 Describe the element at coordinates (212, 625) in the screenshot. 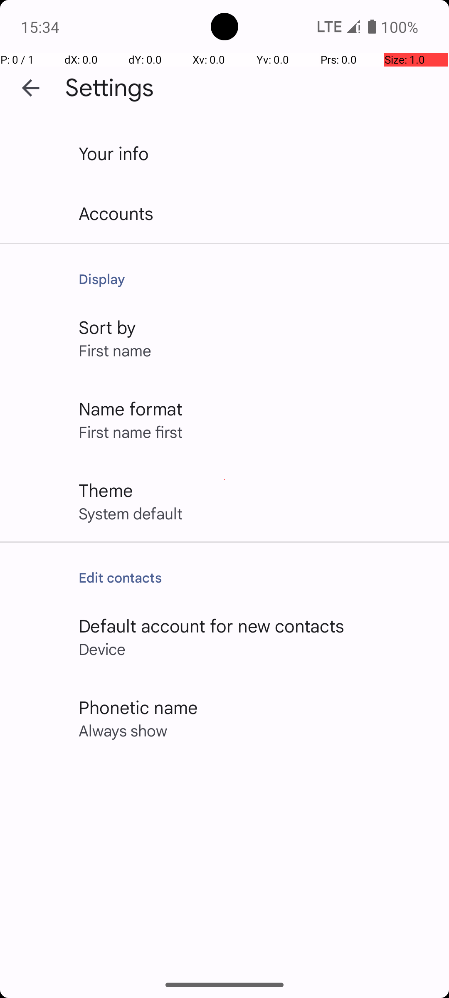

I see `Default account for new contacts` at that location.